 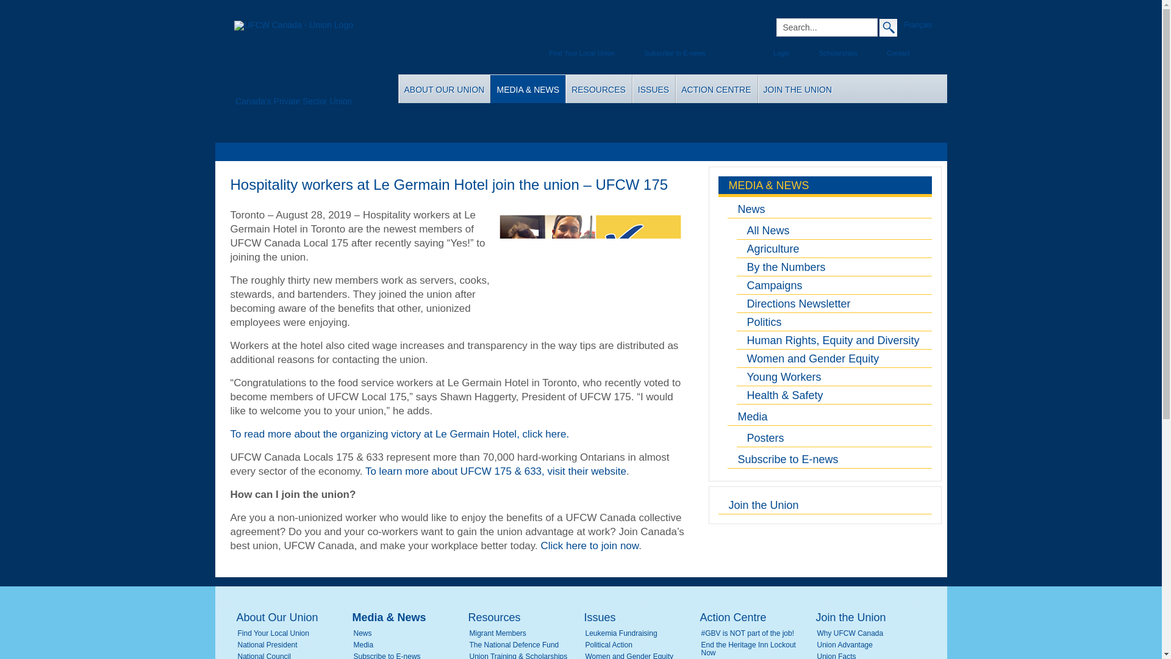 I want to click on Media, so click(x=829, y=416).